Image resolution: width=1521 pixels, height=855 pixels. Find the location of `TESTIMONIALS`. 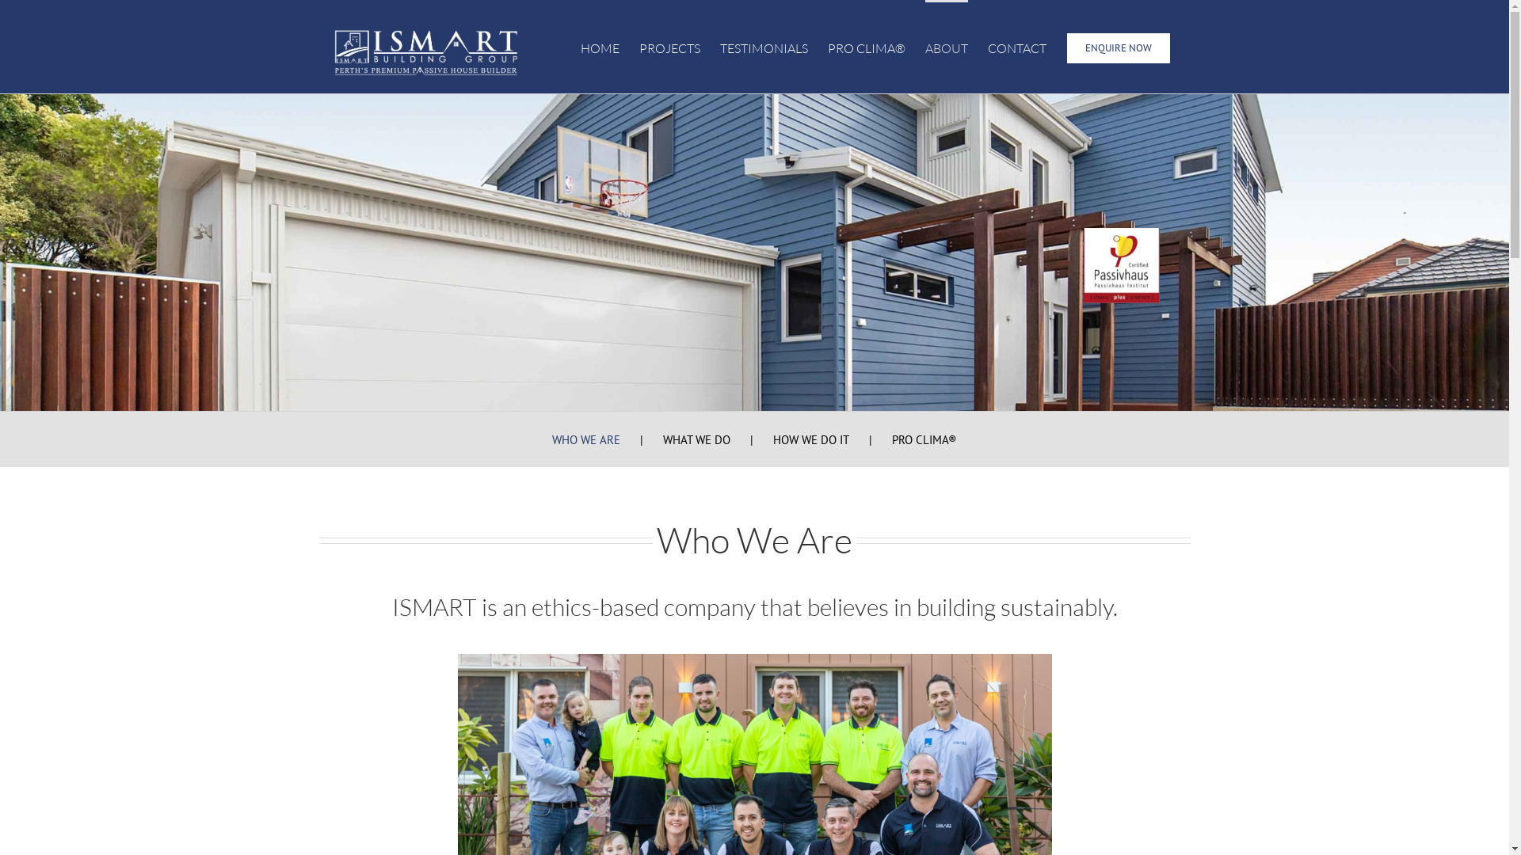

TESTIMONIALS is located at coordinates (764, 47).